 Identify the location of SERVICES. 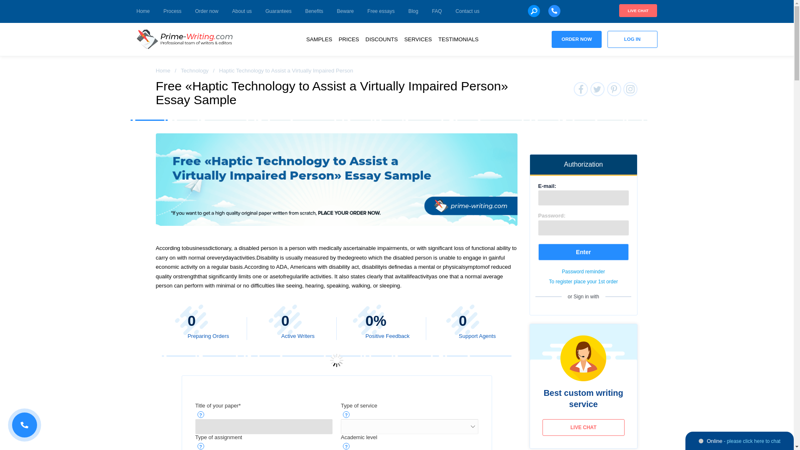
(417, 39).